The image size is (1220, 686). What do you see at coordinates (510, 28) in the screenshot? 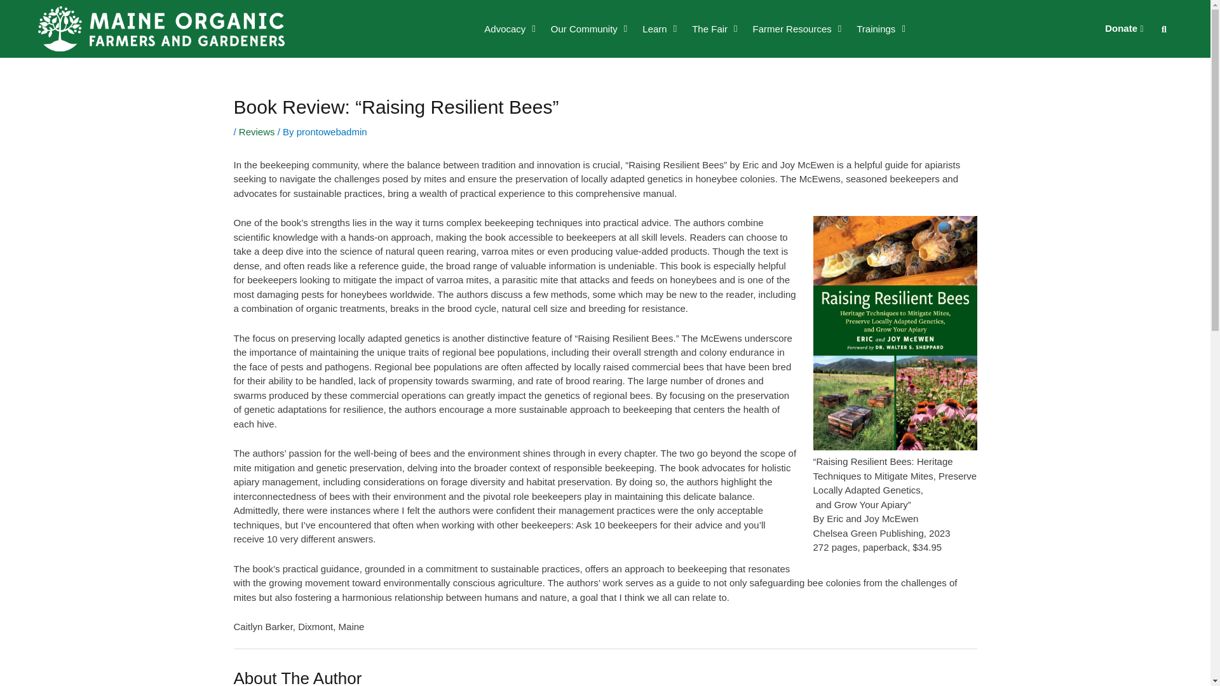
I see `Advocacy` at bounding box center [510, 28].